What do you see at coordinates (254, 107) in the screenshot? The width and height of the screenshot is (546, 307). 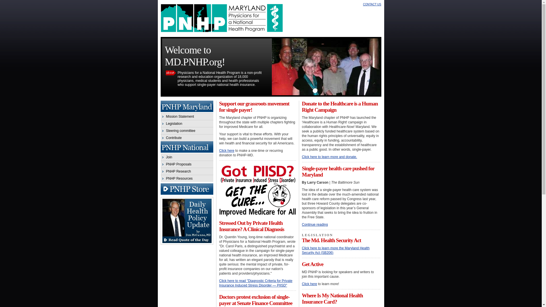 I see `Support our grassroots movement for single payer!` at bounding box center [254, 107].